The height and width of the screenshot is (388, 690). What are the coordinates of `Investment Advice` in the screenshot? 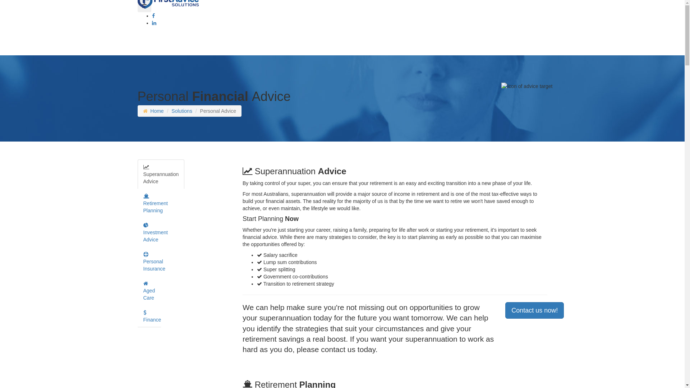 It's located at (155, 232).